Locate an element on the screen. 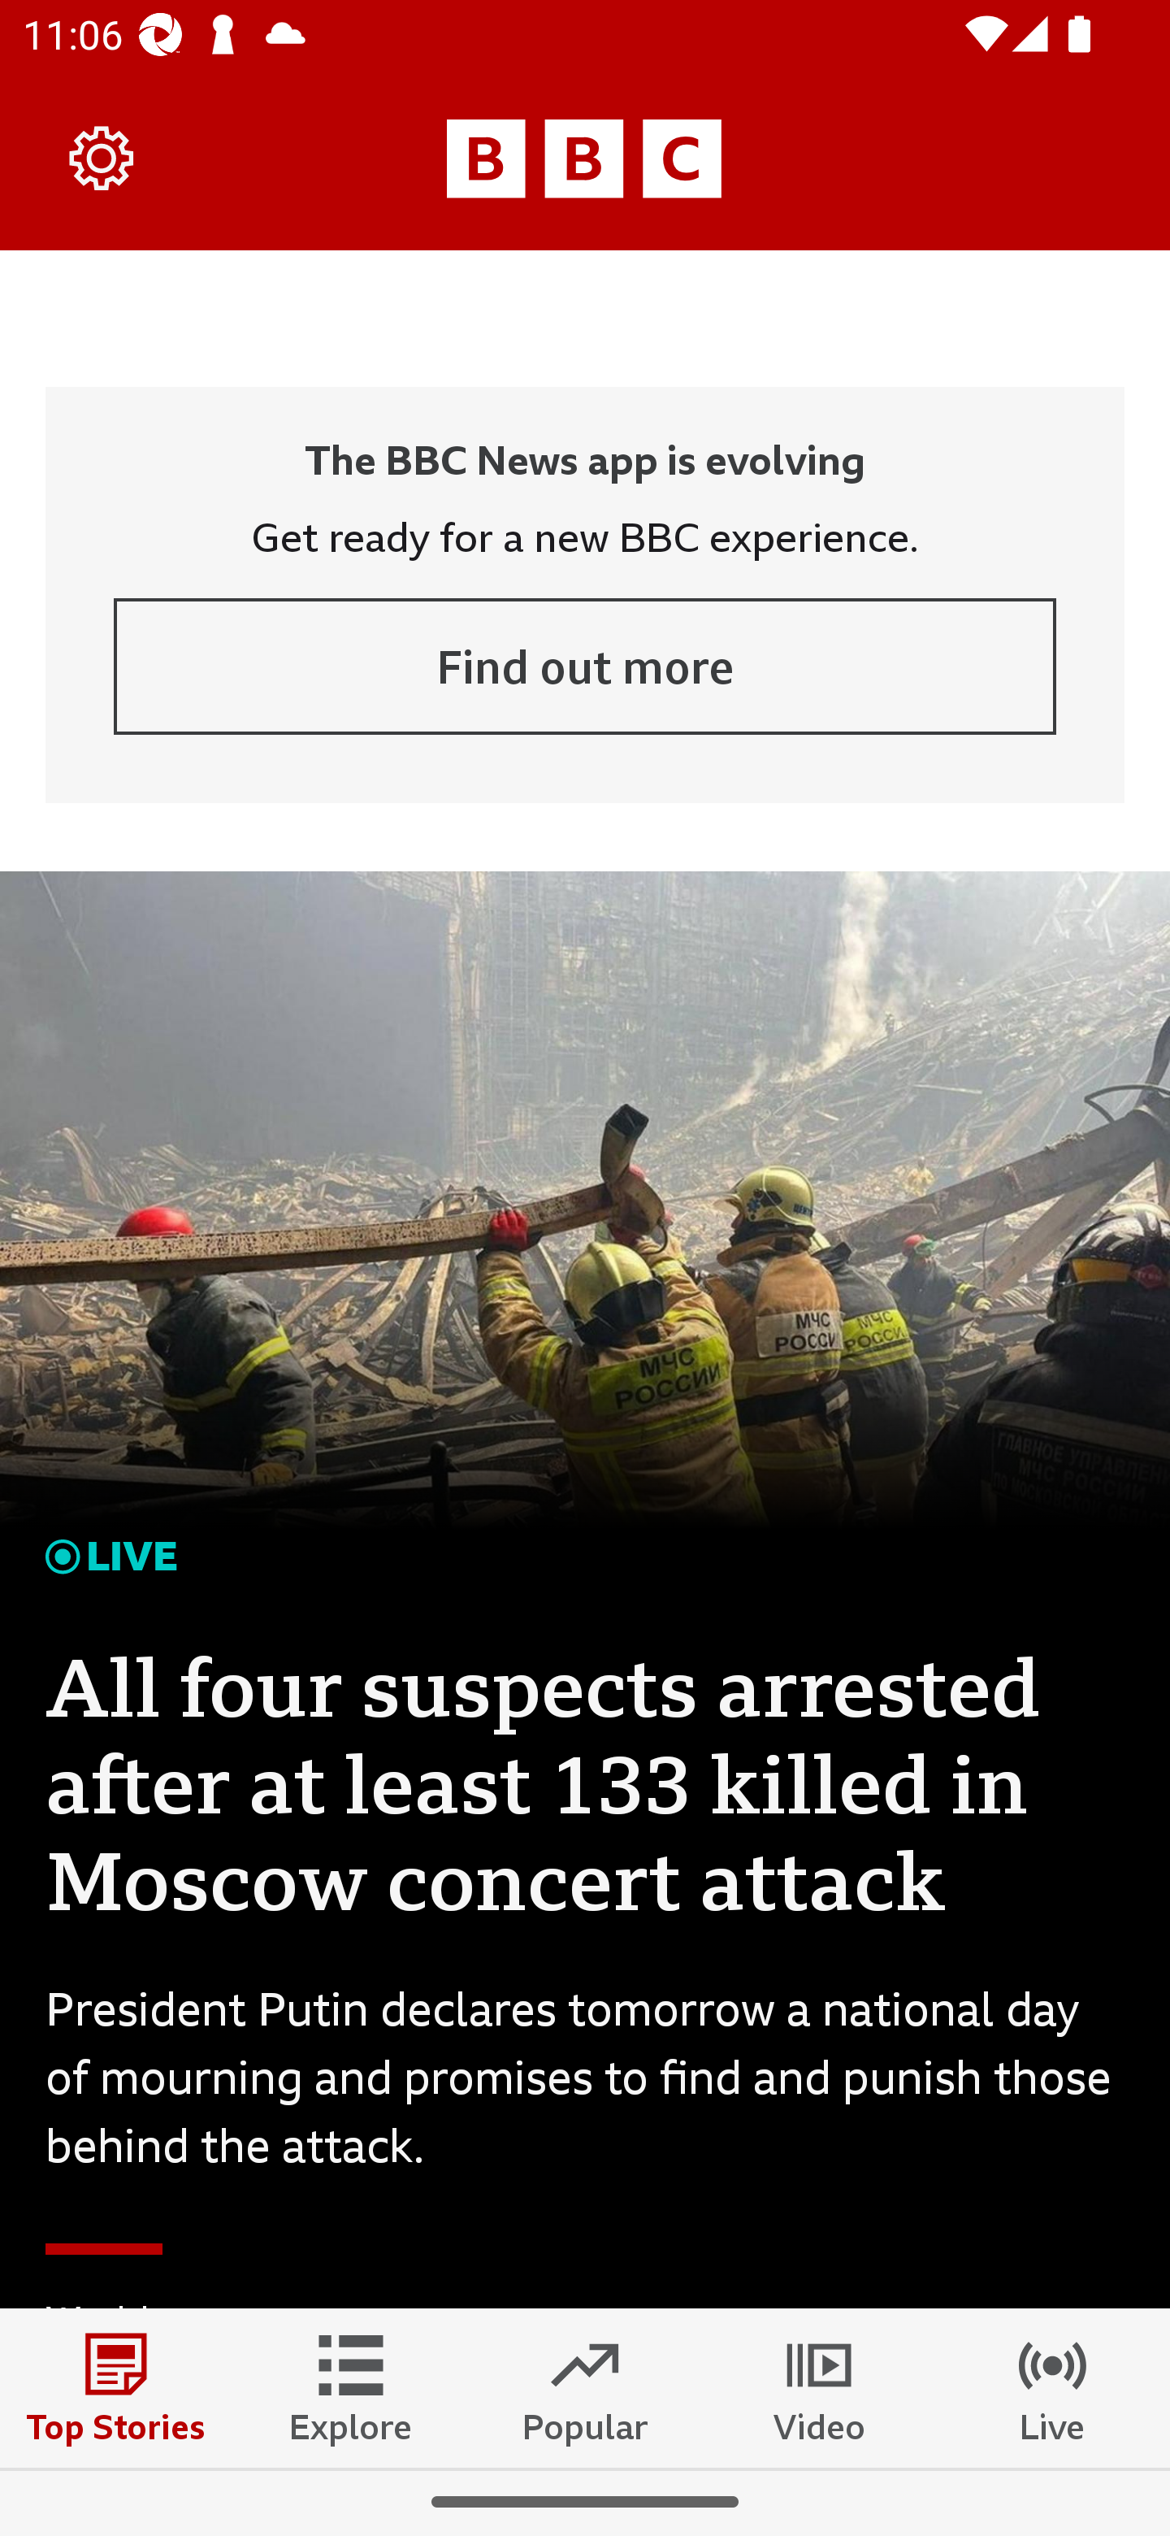 This screenshot has height=2536, width=1170. Explore is located at coordinates (351, 2387).